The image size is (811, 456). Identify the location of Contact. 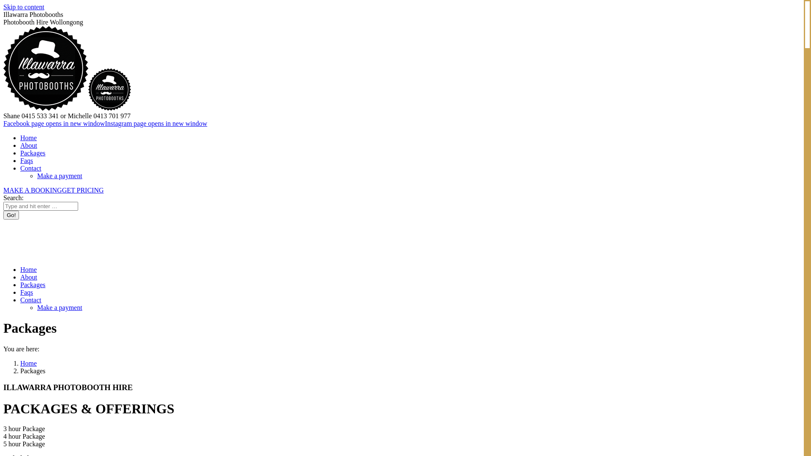
(31, 168).